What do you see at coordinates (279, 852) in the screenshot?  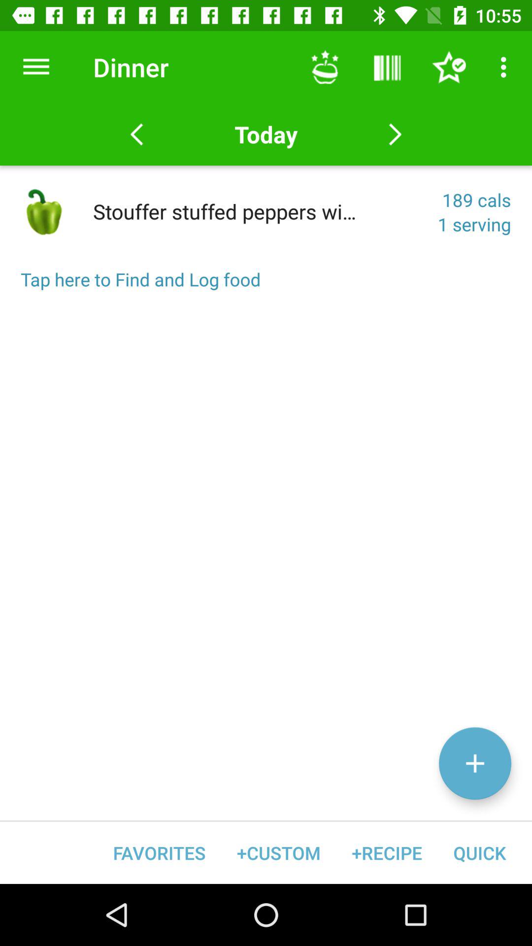 I see `open icon to the left of the +recipe icon` at bounding box center [279, 852].